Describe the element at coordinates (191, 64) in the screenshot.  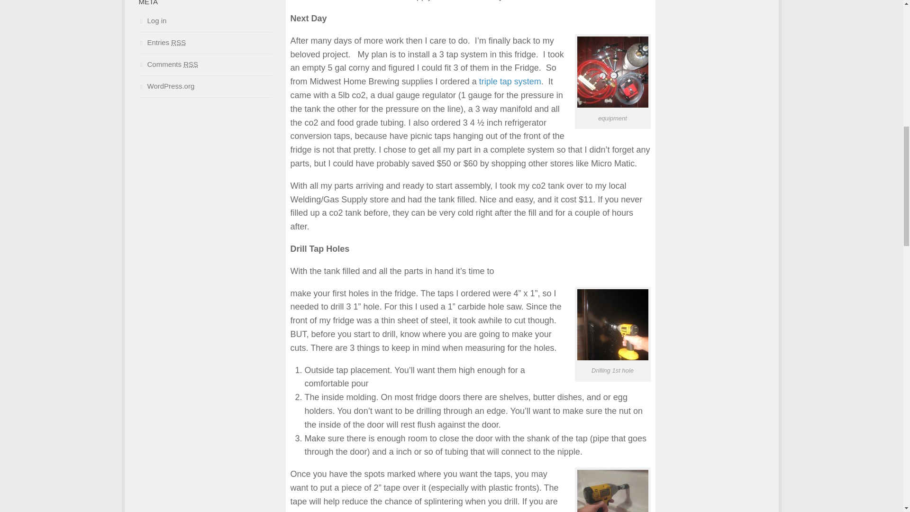
I see `Really Simple Syndication` at that location.